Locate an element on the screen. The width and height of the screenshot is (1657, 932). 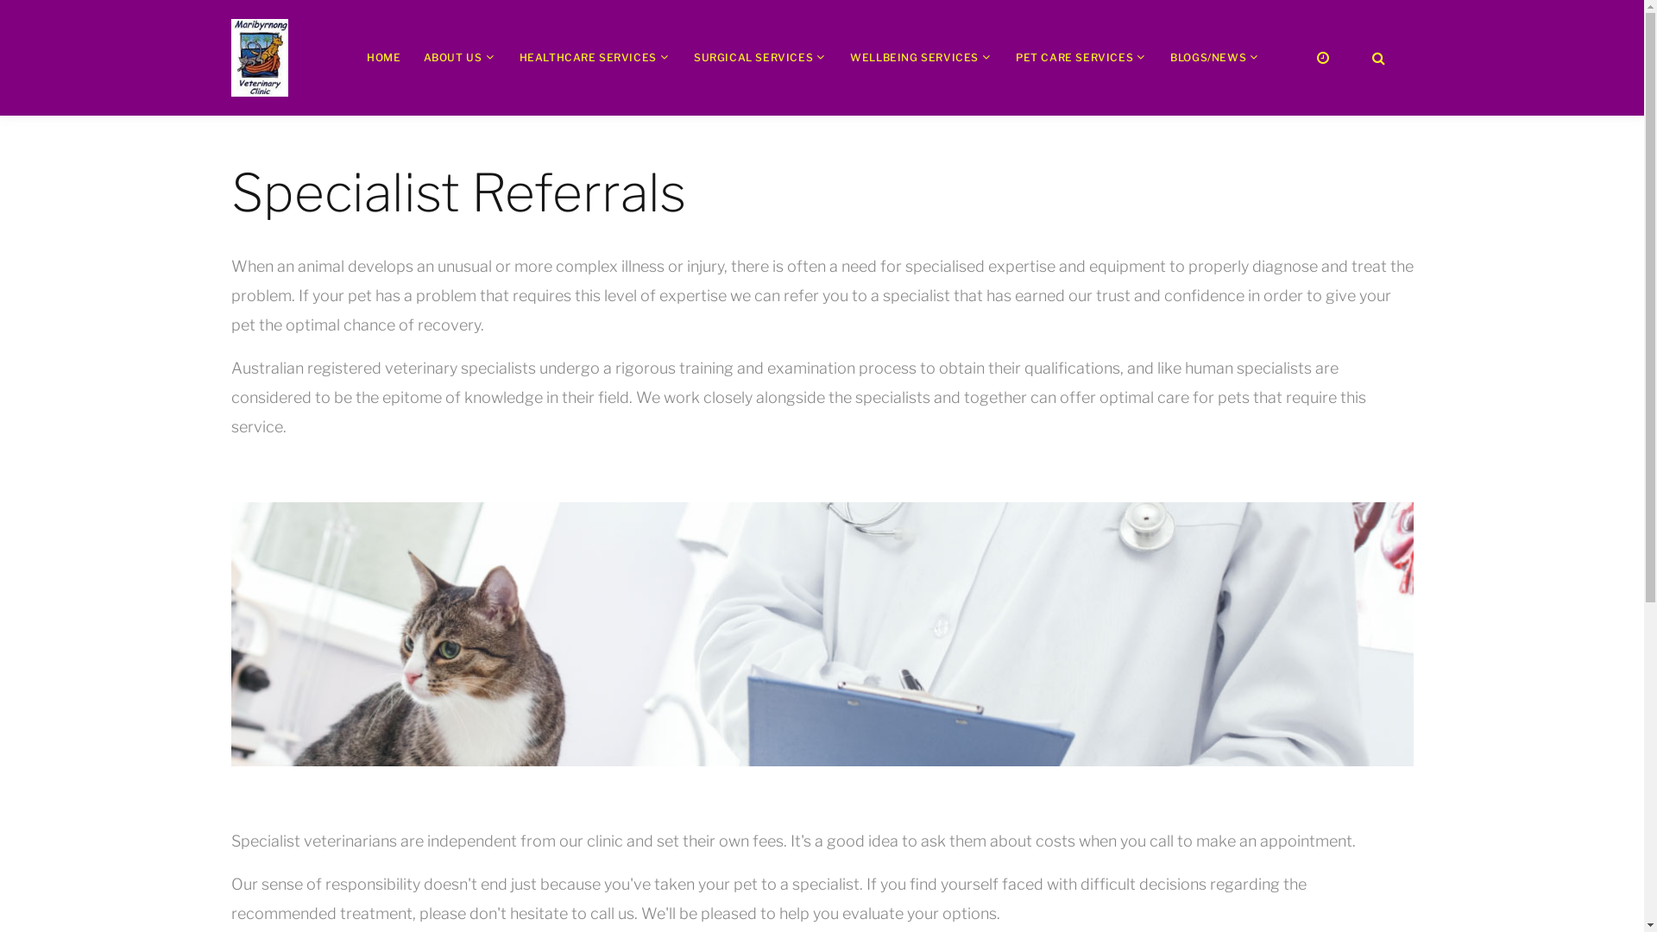
WELLBEING SERVICES is located at coordinates (915, 57).